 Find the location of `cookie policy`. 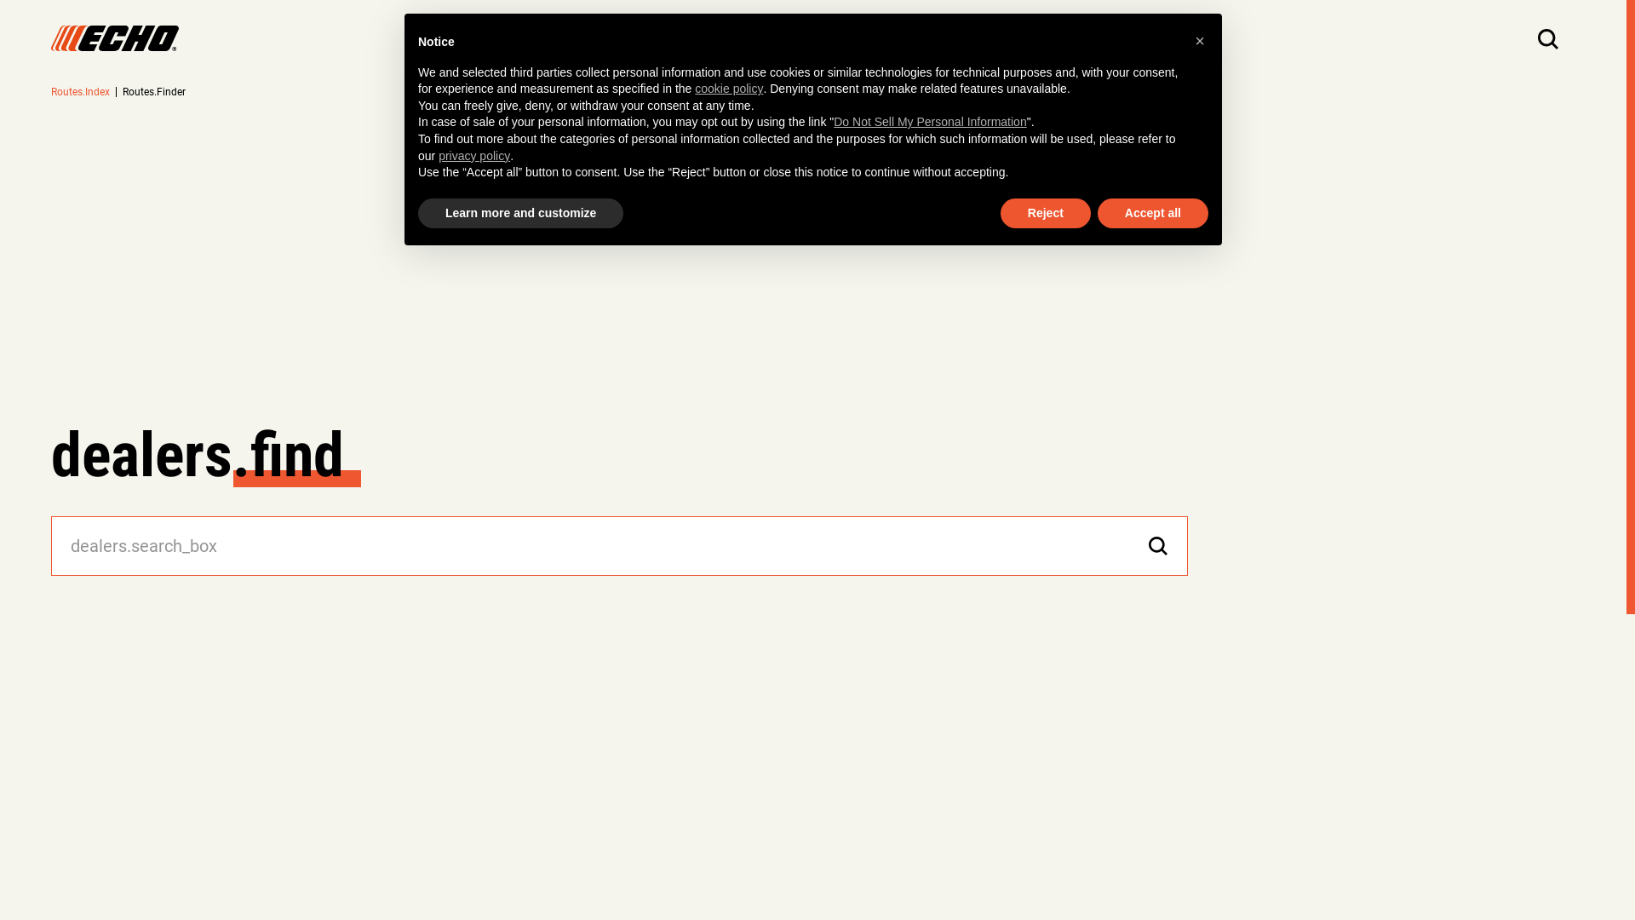

cookie policy is located at coordinates (729, 89).